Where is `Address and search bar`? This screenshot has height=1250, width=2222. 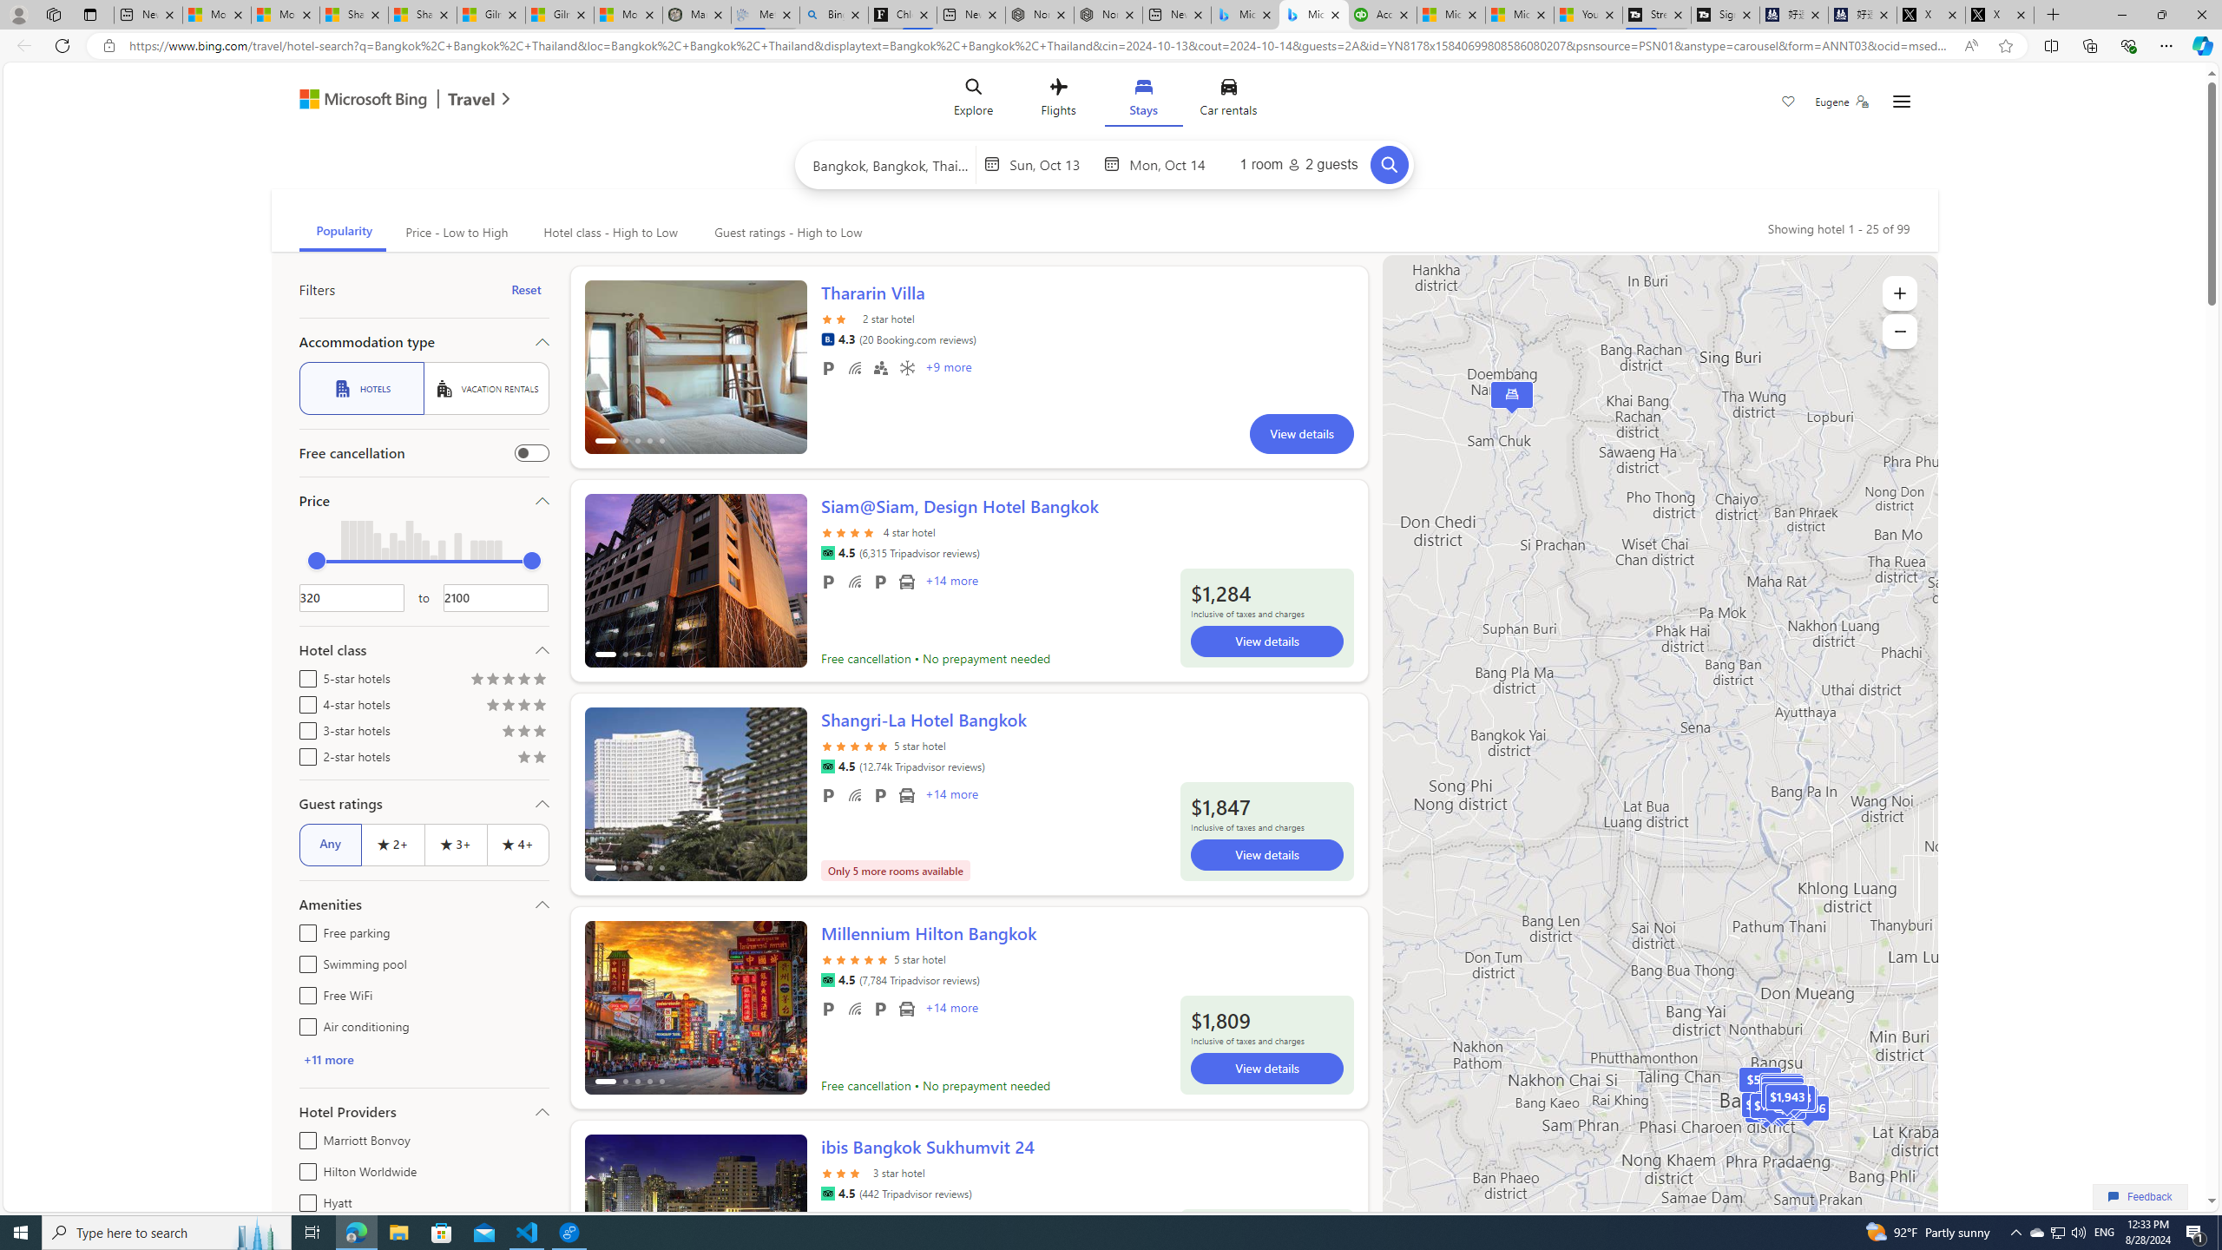 Address and search bar is located at coordinates (1040, 46).